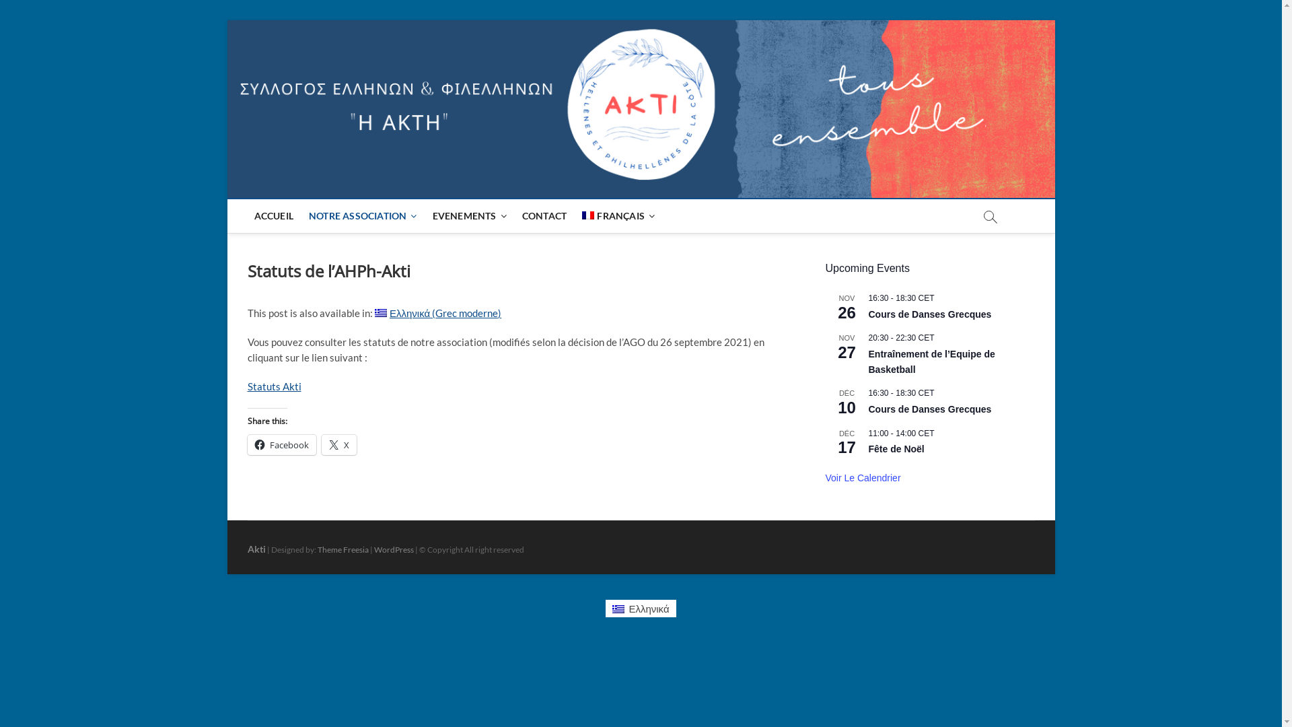  What do you see at coordinates (275, 386) in the screenshot?
I see `Statuts Akti` at bounding box center [275, 386].